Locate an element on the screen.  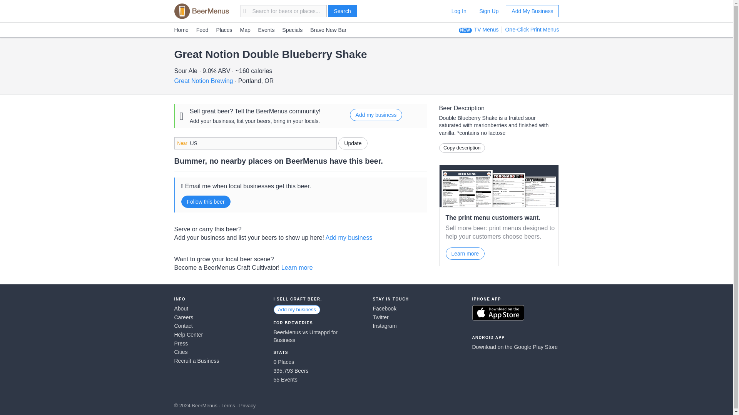
Press is located at coordinates (217, 344).